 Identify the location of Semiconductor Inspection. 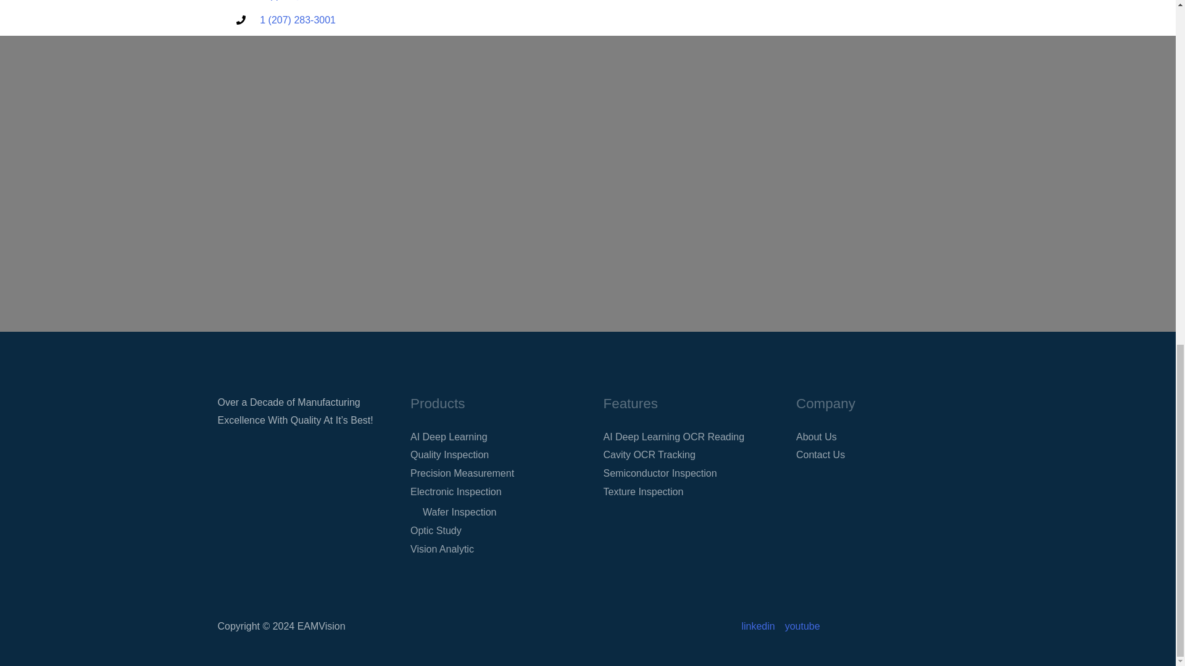
(660, 474).